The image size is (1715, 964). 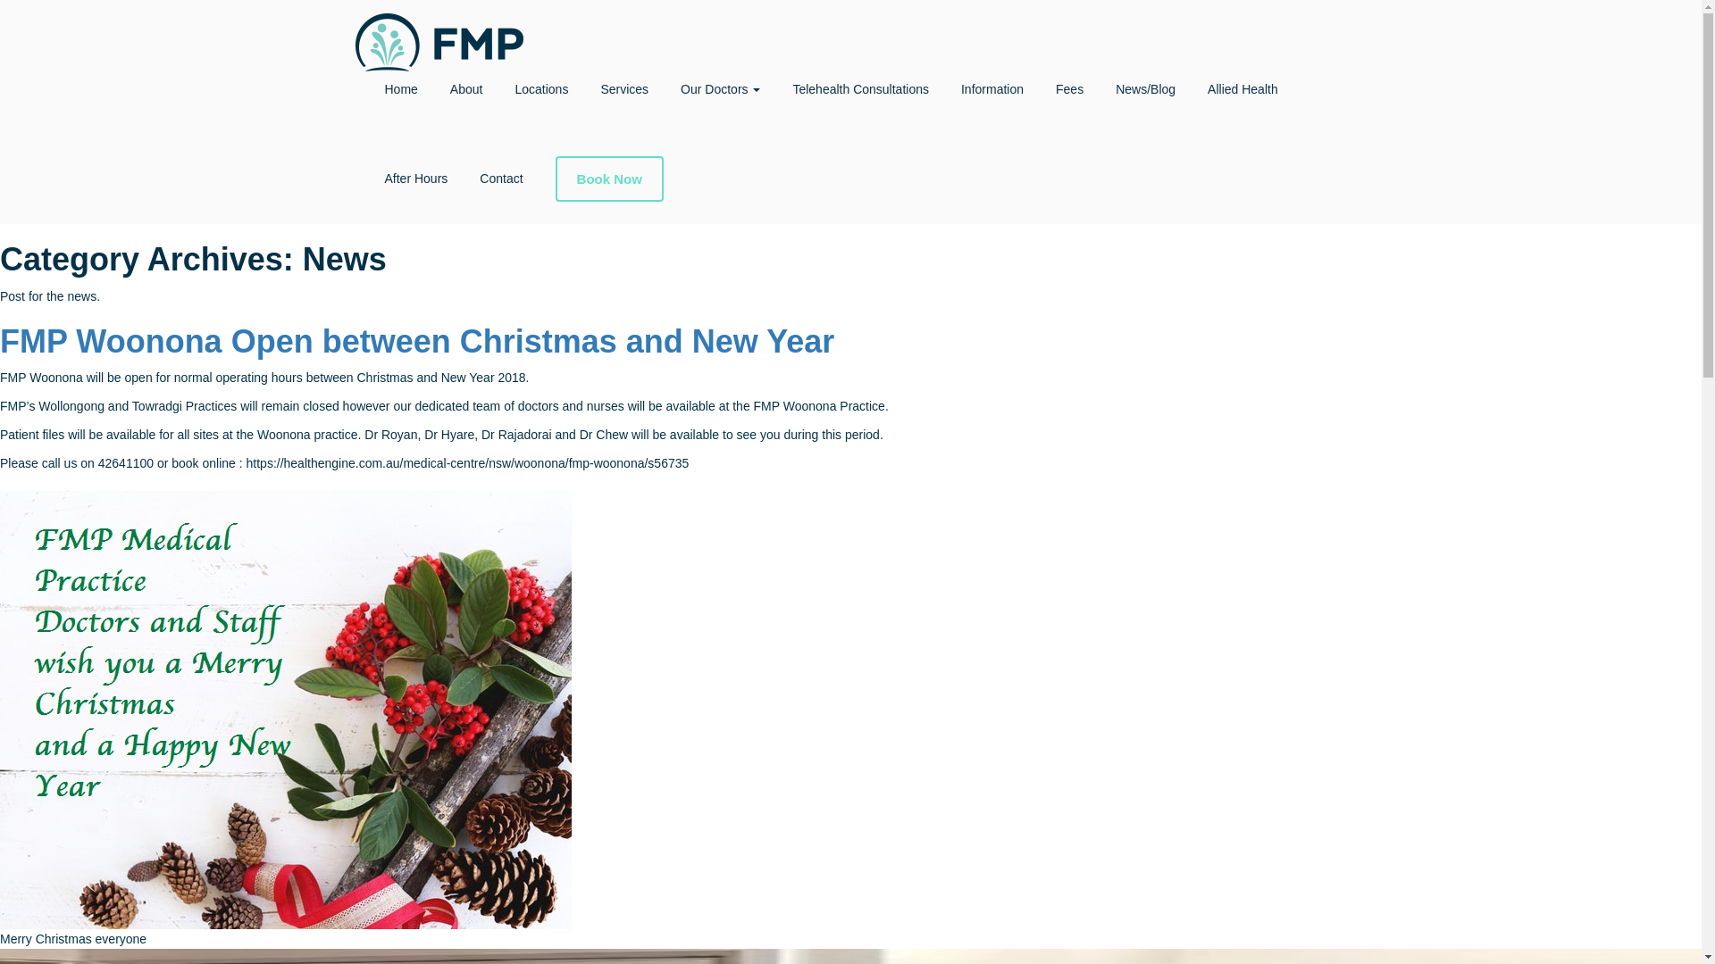 What do you see at coordinates (860, 89) in the screenshot?
I see `Telehealth Consultations` at bounding box center [860, 89].